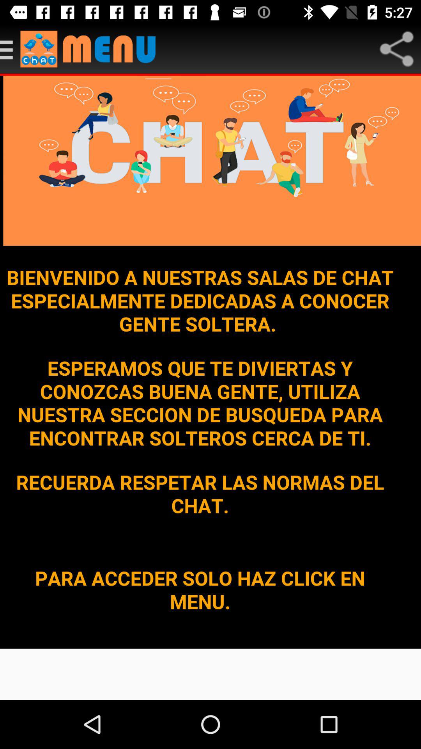 The image size is (421, 749). Describe the element at coordinates (10, 49) in the screenshot. I see `main menu` at that location.